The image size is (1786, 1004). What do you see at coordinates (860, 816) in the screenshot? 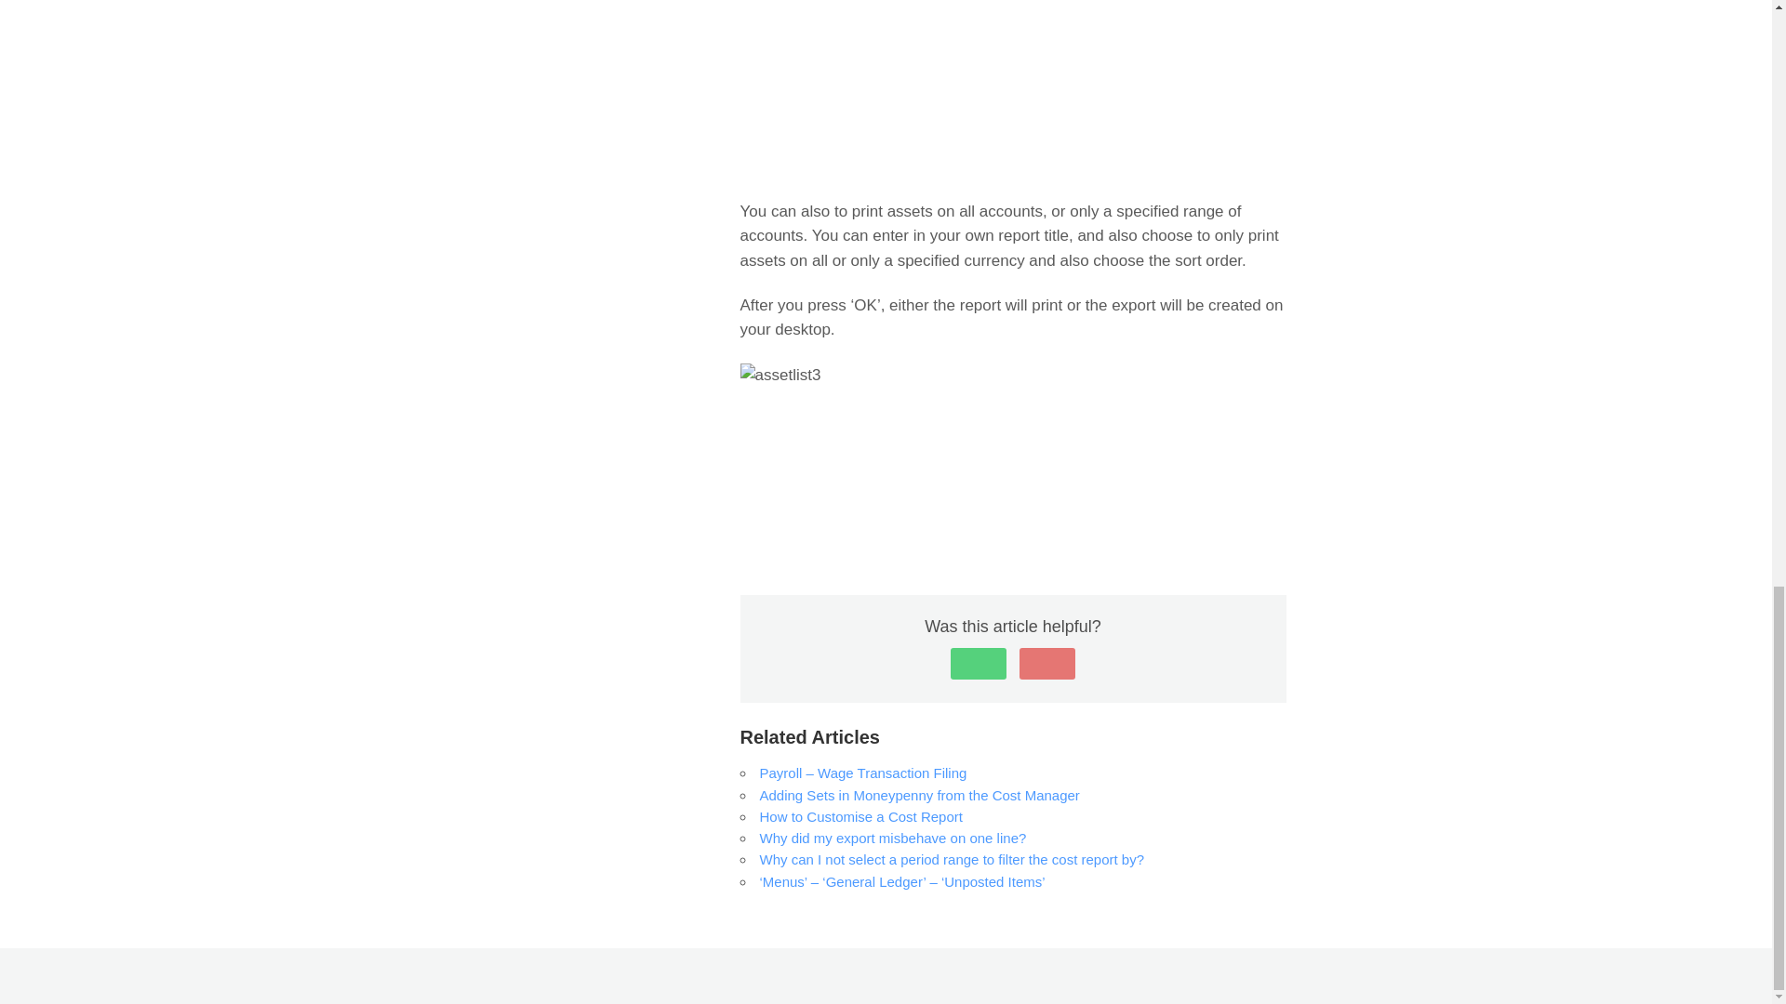
I see `How to Customise a Cost Report` at bounding box center [860, 816].